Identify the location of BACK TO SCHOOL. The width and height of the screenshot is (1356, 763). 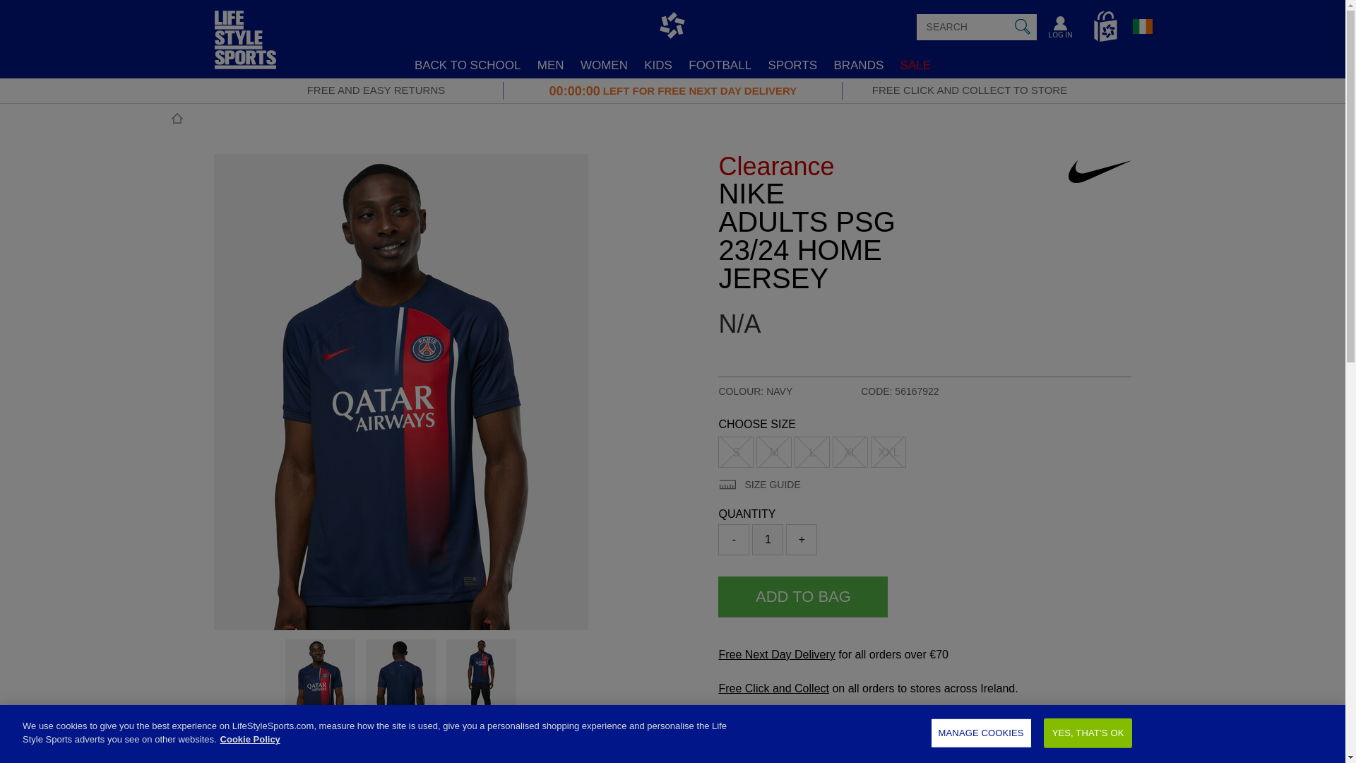
(468, 65).